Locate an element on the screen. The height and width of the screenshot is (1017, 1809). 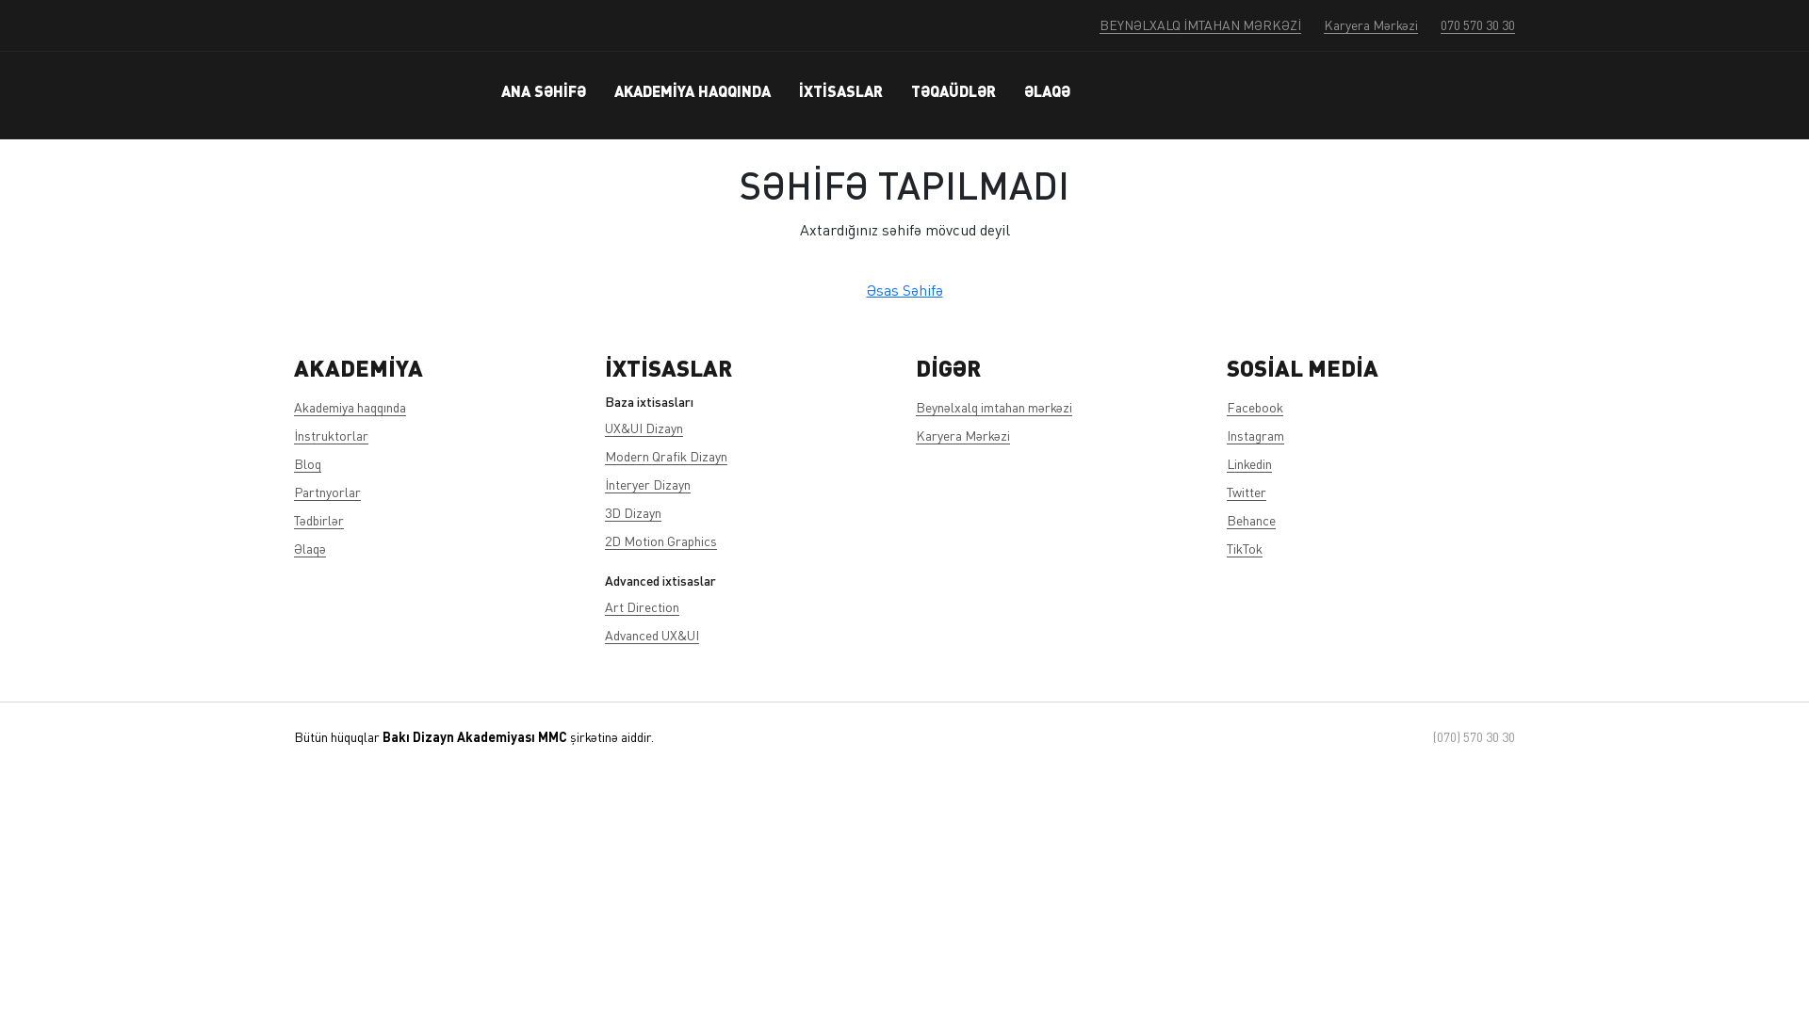
Linkedin is located at coordinates (1249, 463).